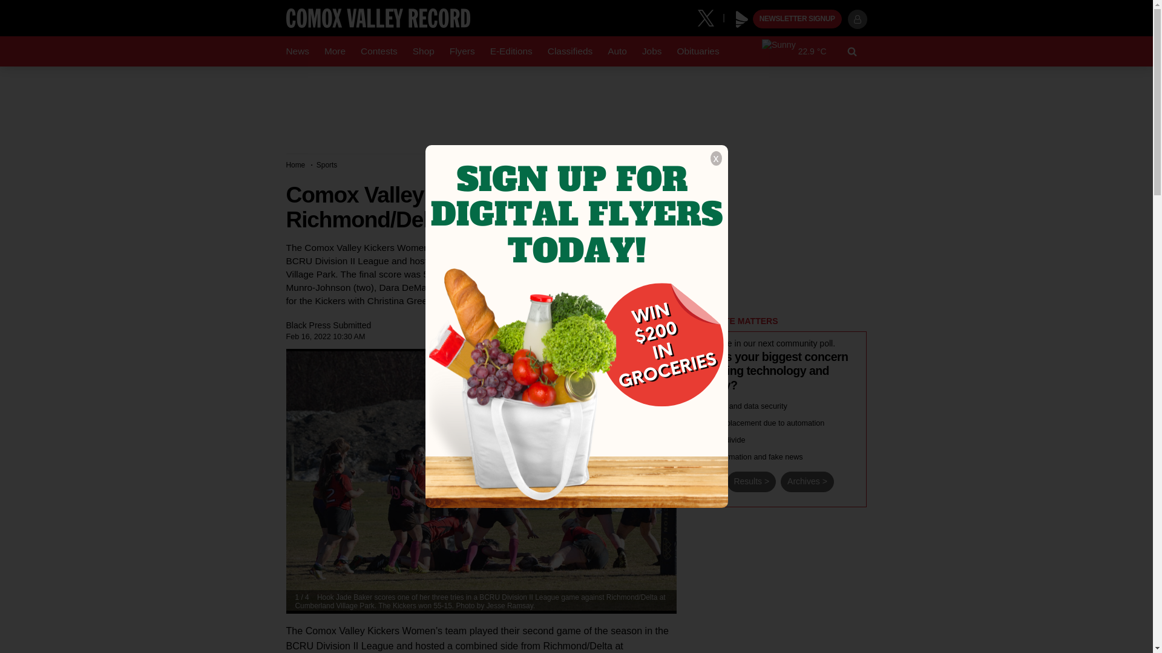 This screenshot has height=653, width=1162. I want to click on 153, so click(696, 456).